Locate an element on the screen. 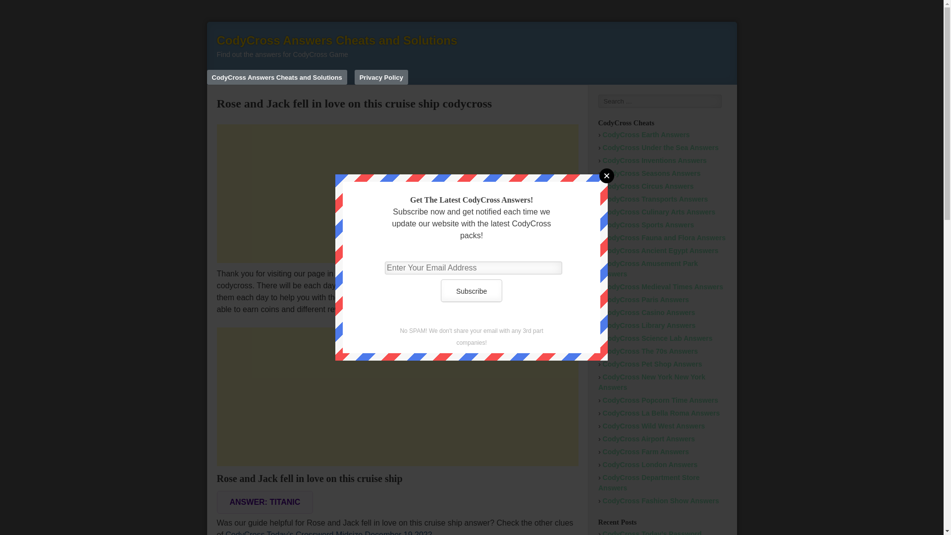 This screenshot has width=951, height=535. CodyCross Fashion Show Answers is located at coordinates (661, 501).